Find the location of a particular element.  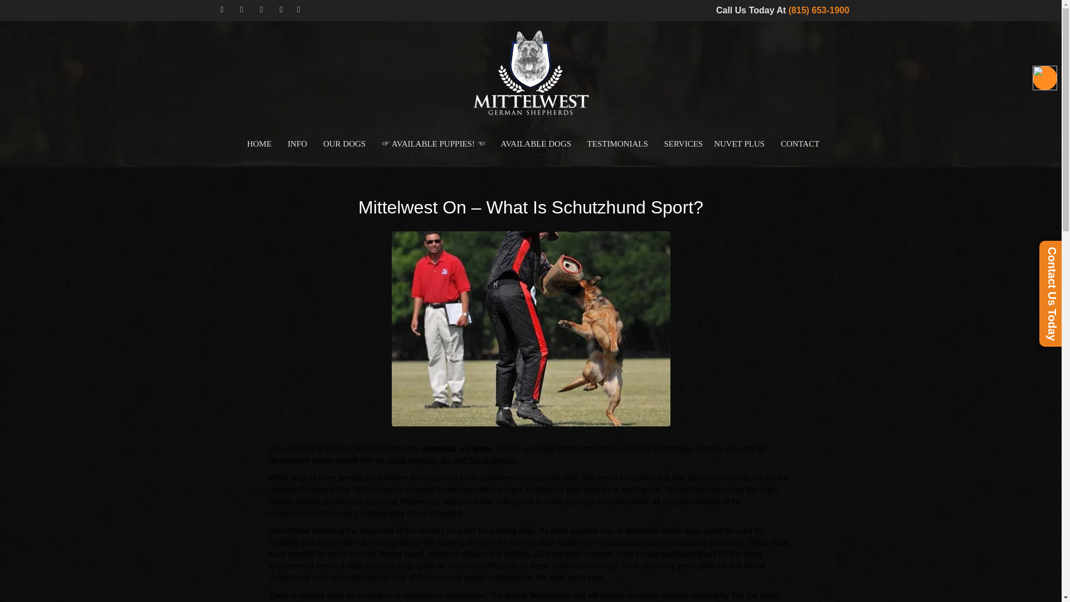

 OUR DOGS is located at coordinates (342, 143).